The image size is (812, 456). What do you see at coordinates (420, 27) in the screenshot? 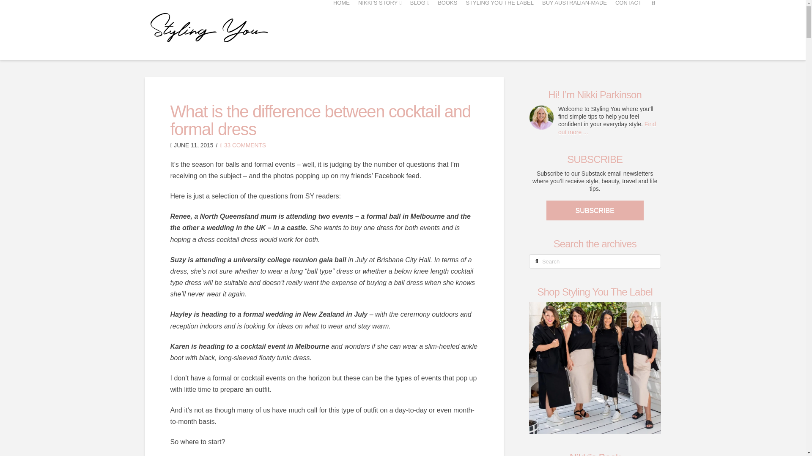
I see `BLOG` at bounding box center [420, 27].